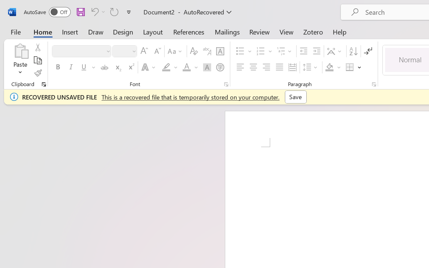 The width and height of the screenshot is (429, 268). Describe the element at coordinates (280, 67) in the screenshot. I see `Justify` at that location.